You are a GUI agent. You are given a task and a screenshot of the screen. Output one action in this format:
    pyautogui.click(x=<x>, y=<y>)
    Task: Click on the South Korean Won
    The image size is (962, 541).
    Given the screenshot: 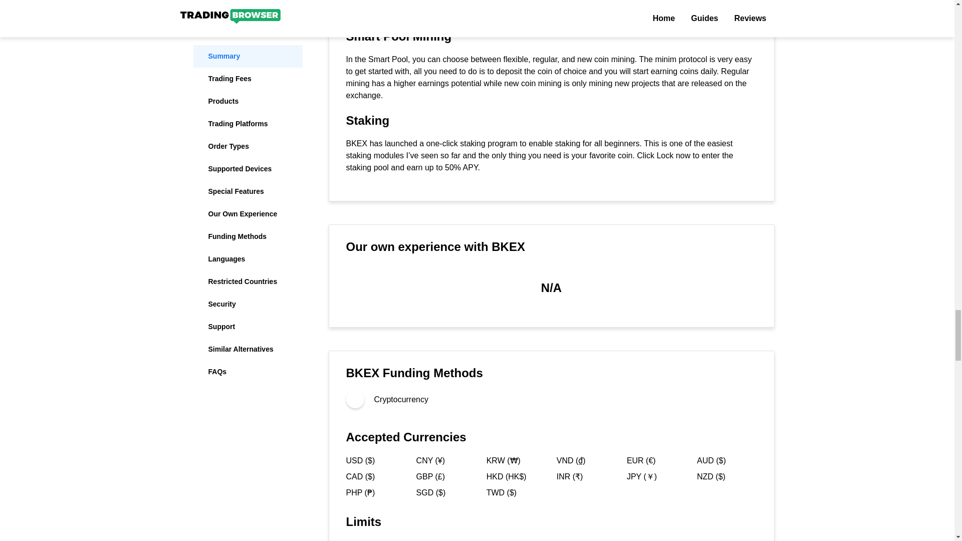 What is the action you would take?
    pyautogui.click(x=515, y=461)
    